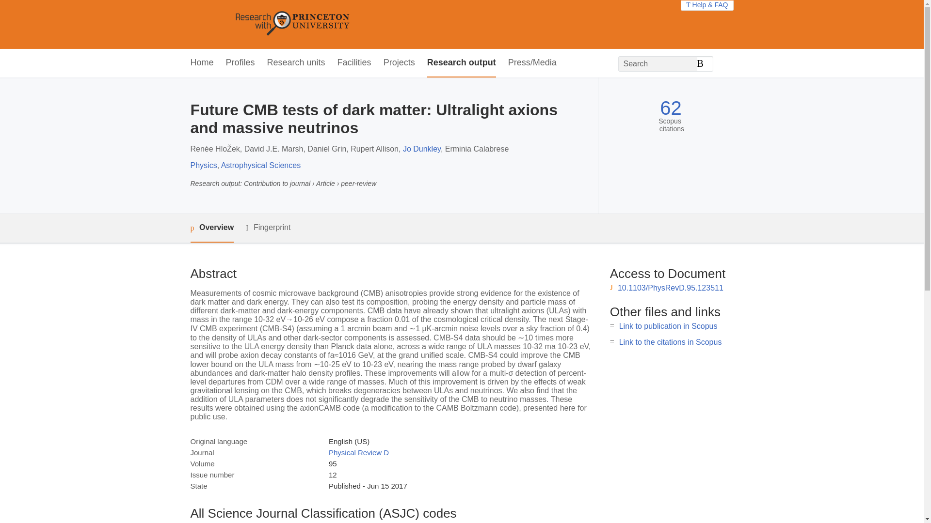 The height and width of the screenshot is (523, 931). What do you see at coordinates (203, 165) in the screenshot?
I see `Physics` at bounding box center [203, 165].